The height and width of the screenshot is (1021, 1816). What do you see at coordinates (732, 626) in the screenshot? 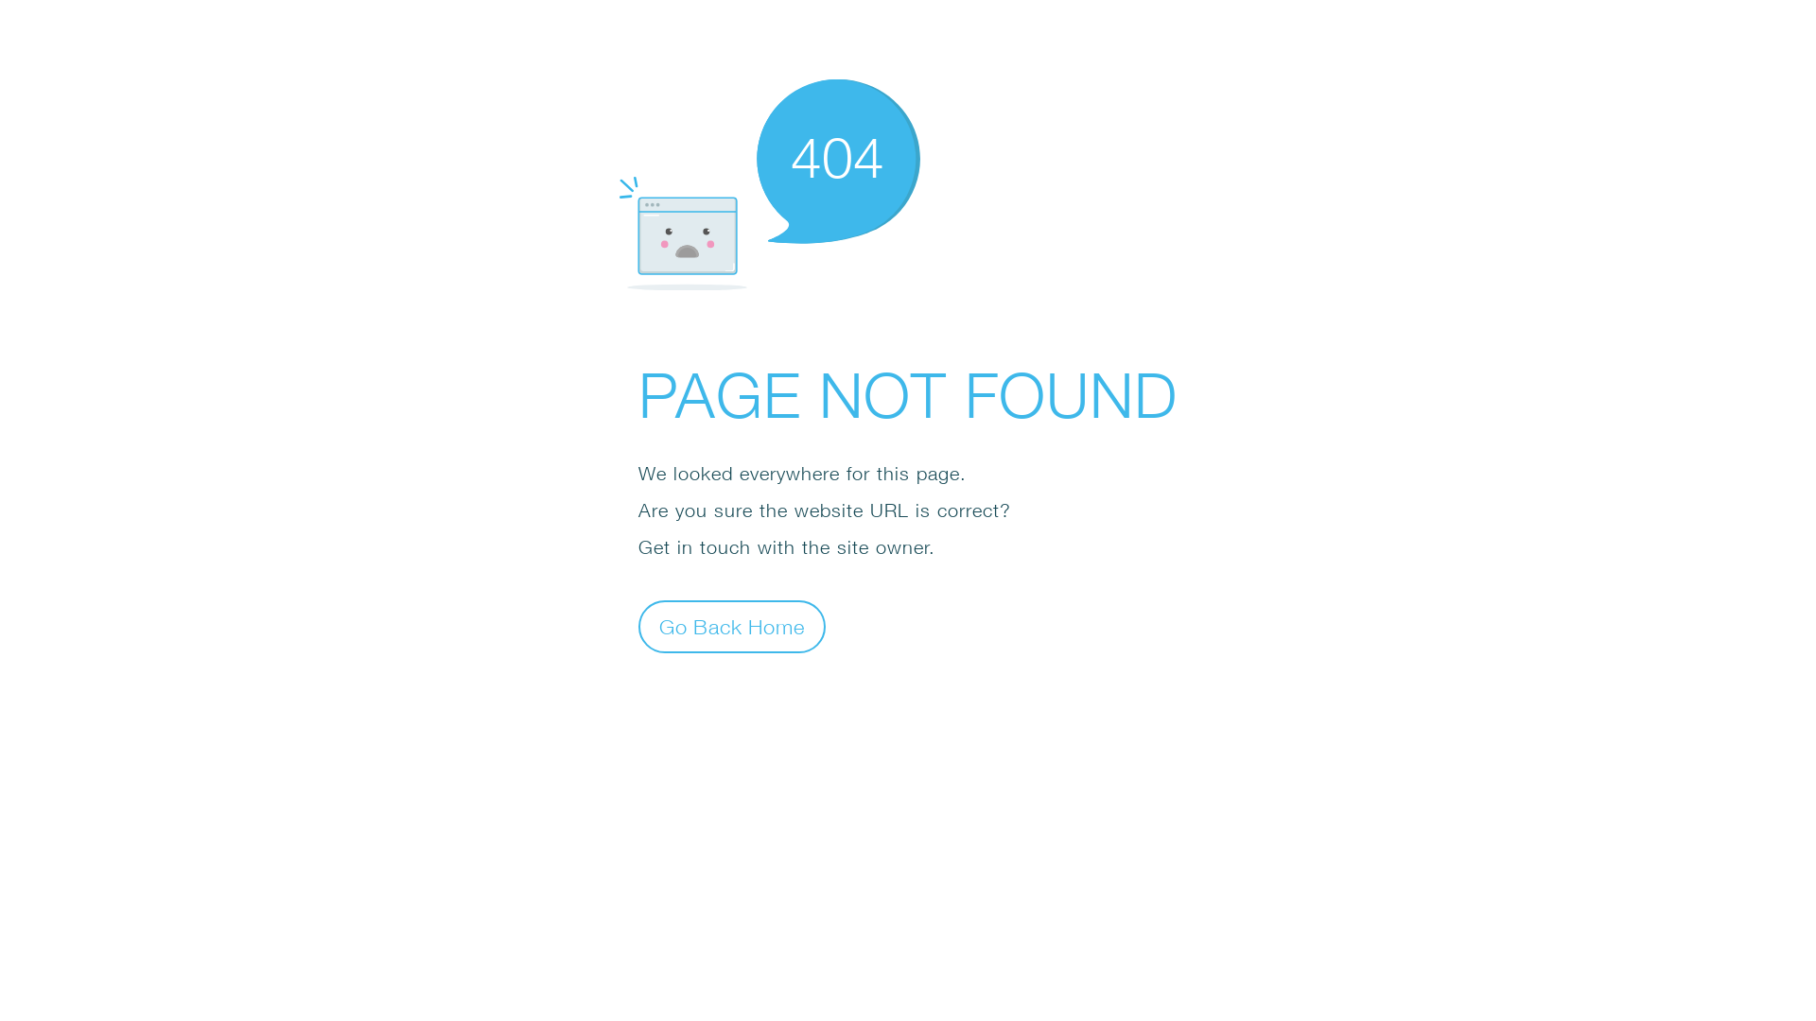
I see `Go Back Home` at bounding box center [732, 626].